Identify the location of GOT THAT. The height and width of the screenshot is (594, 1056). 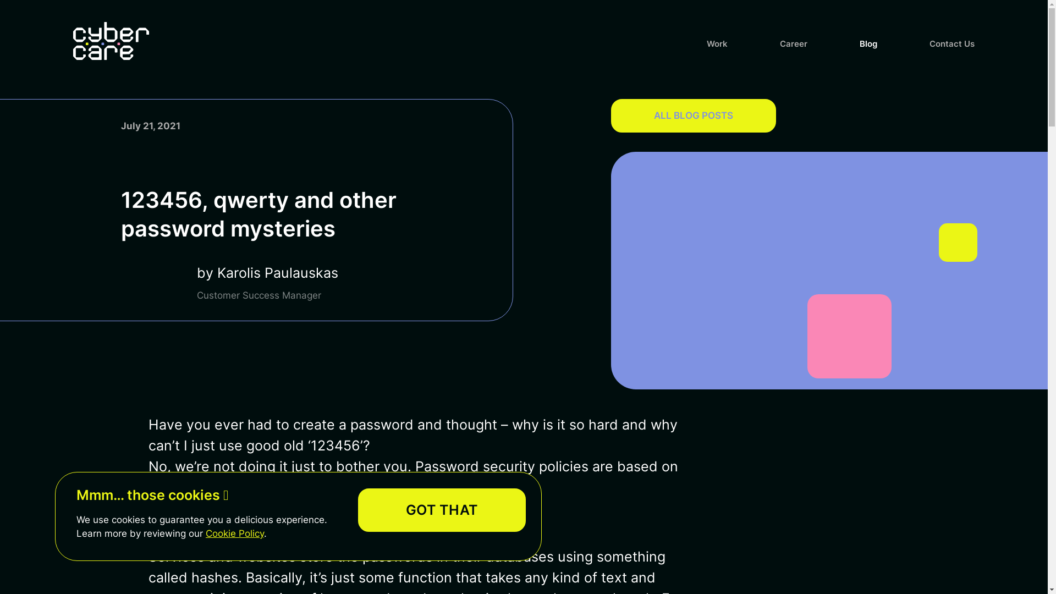
(442, 510).